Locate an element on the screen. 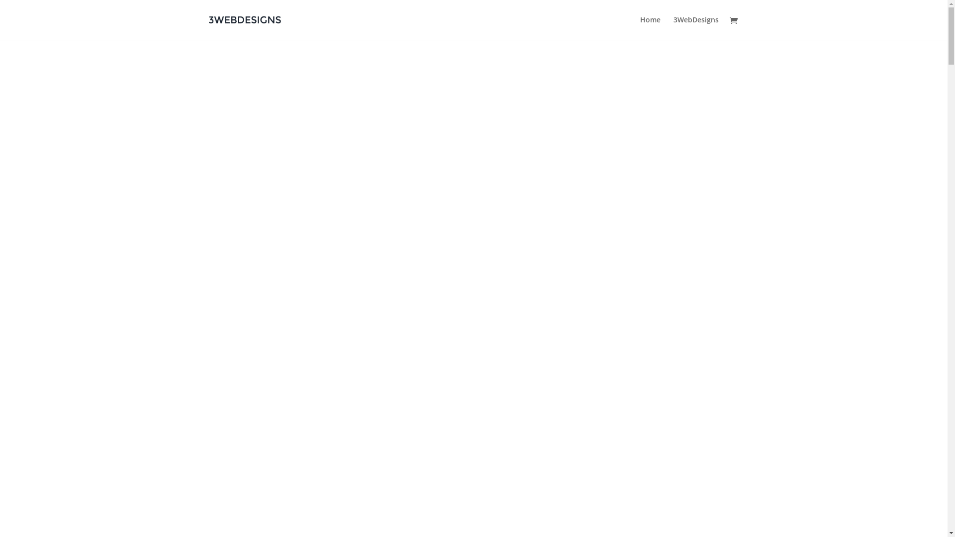 Image resolution: width=955 pixels, height=537 pixels. Home is located at coordinates (650, 28).